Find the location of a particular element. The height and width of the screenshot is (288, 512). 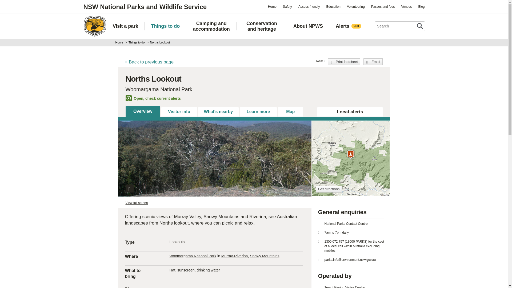

Home is located at coordinates (94, 26).